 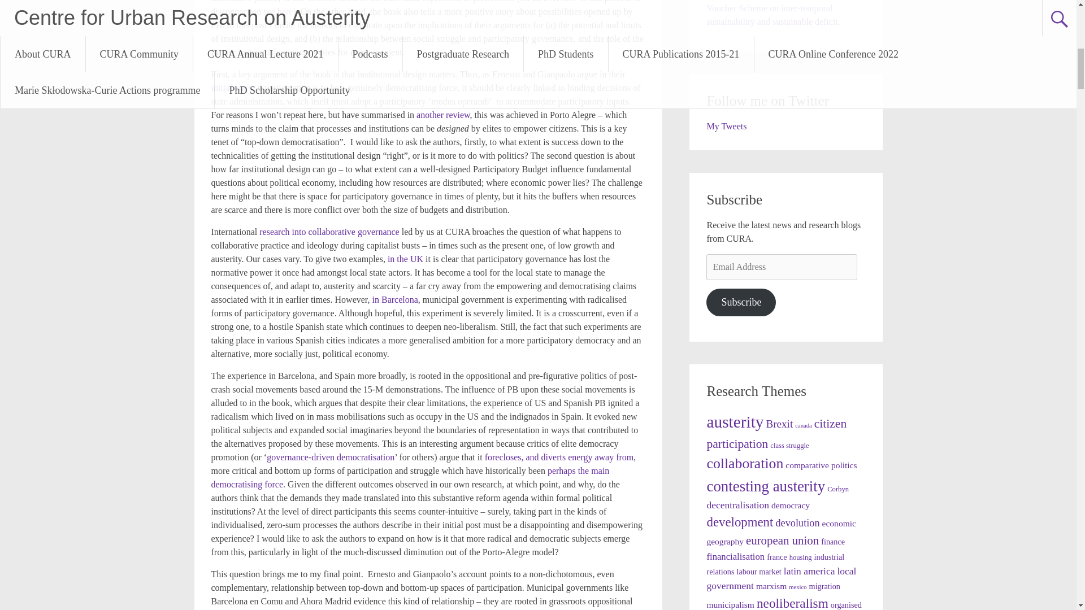 I want to click on in the UK, so click(x=405, y=259).